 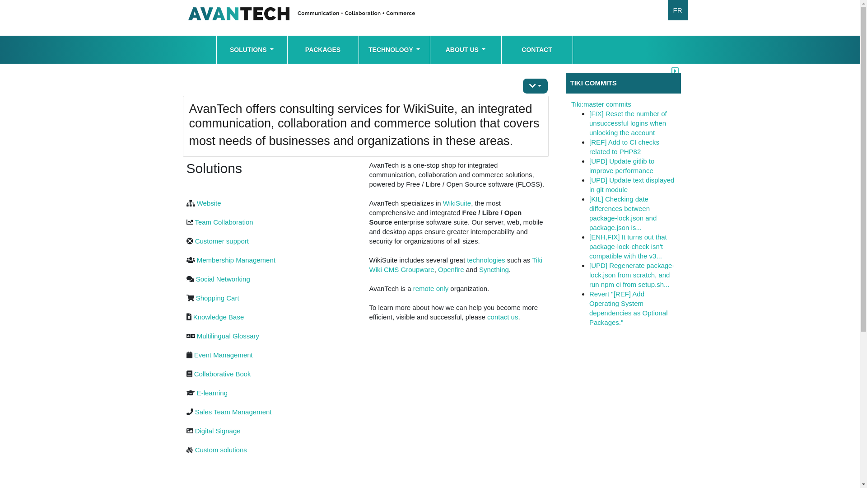 What do you see at coordinates (228, 336) in the screenshot?
I see `Multilingual Glossary` at bounding box center [228, 336].